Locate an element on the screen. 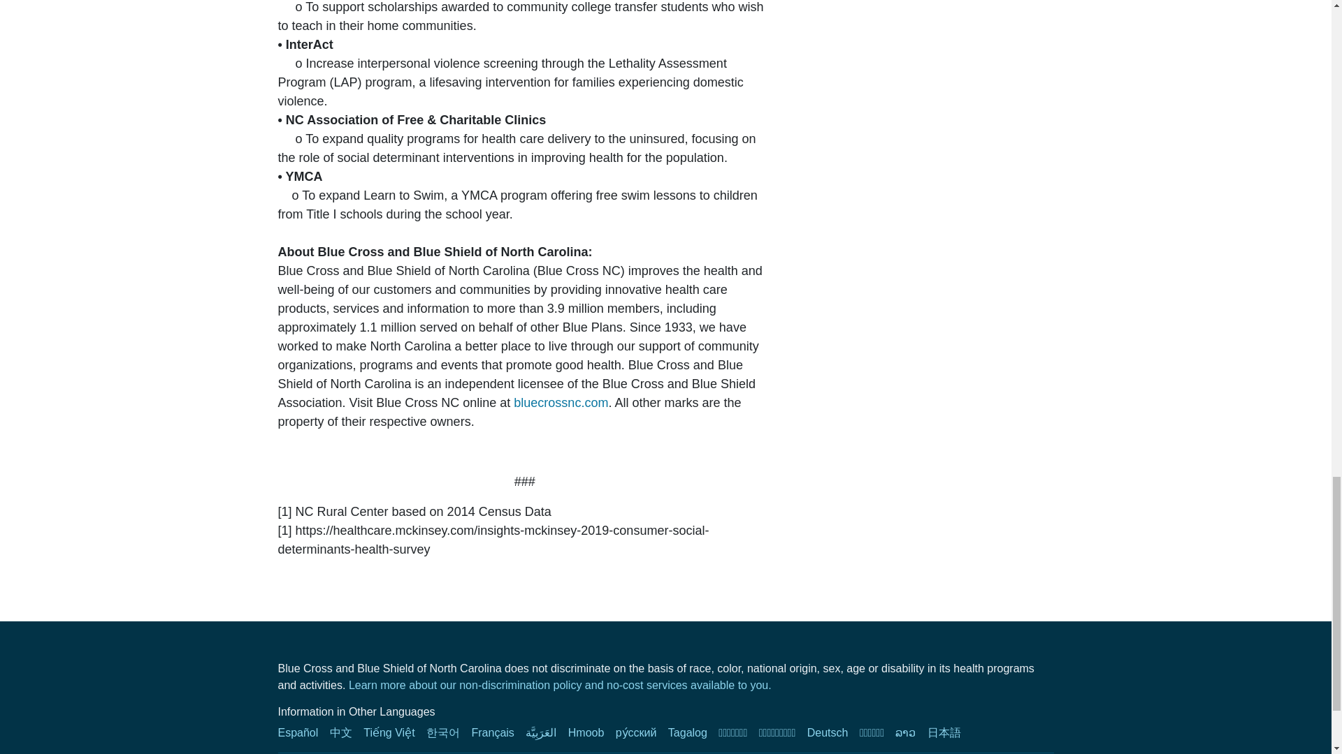 The width and height of the screenshot is (1342, 754). Non-Discrimination Policy and Accessibility Services is located at coordinates (948, 733).